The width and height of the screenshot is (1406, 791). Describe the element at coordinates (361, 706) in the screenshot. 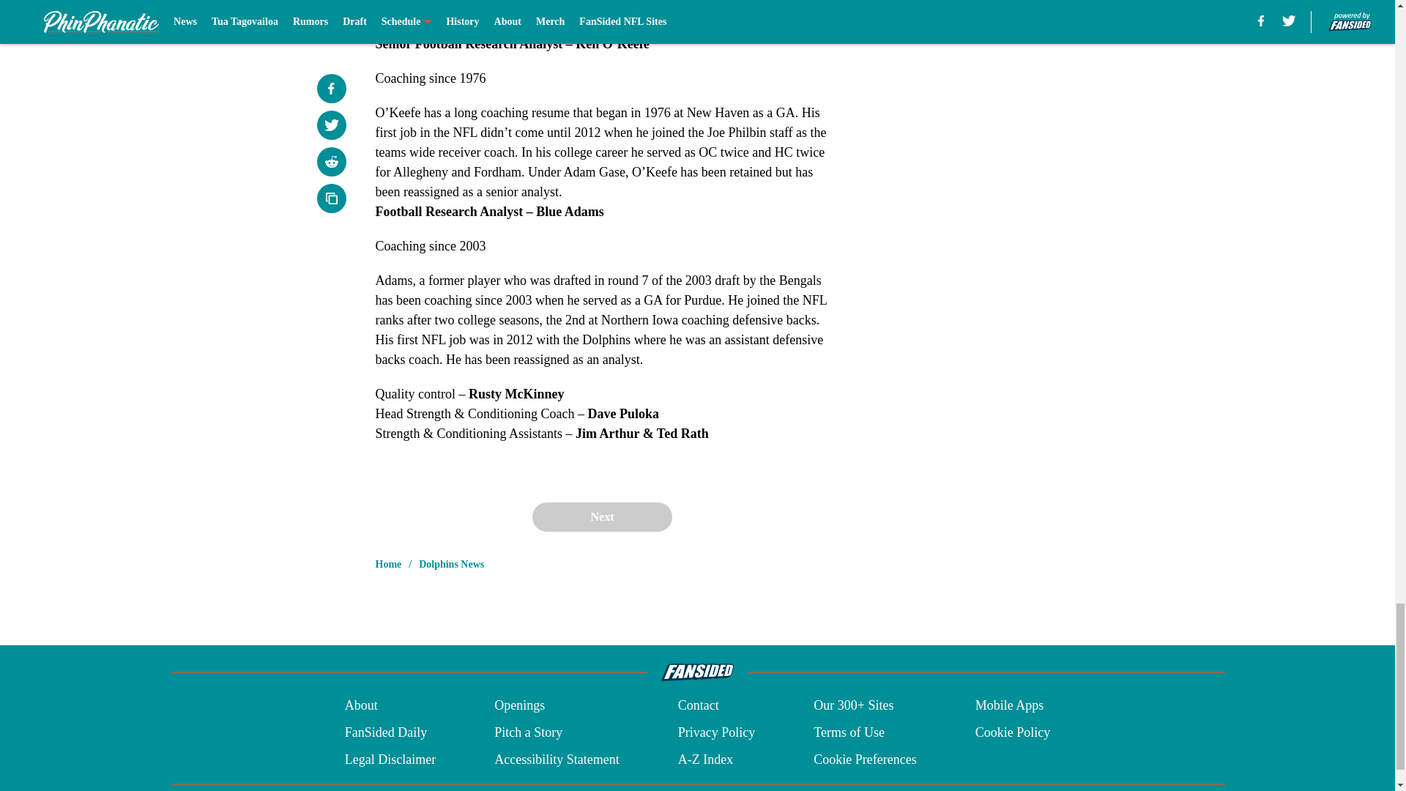

I see `About` at that location.